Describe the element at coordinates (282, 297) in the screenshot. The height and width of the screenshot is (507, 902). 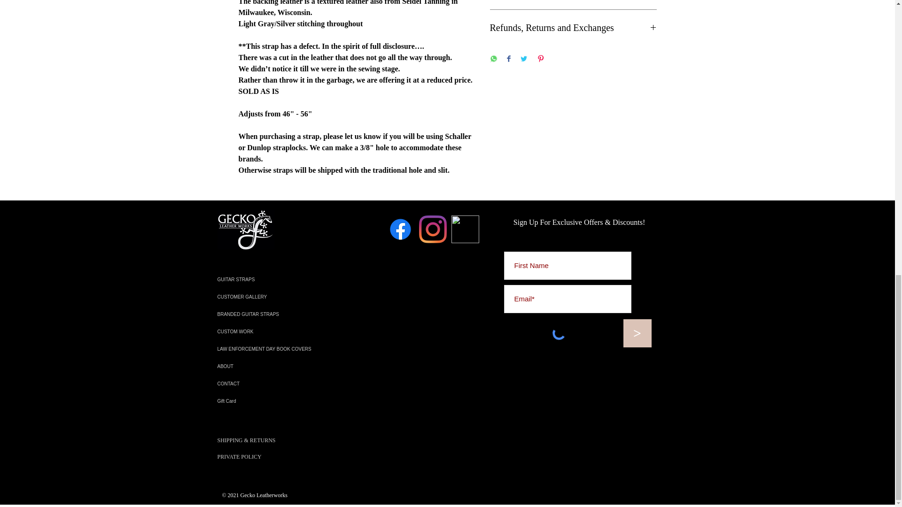
I see `CUSTOMER GALLERY` at that location.